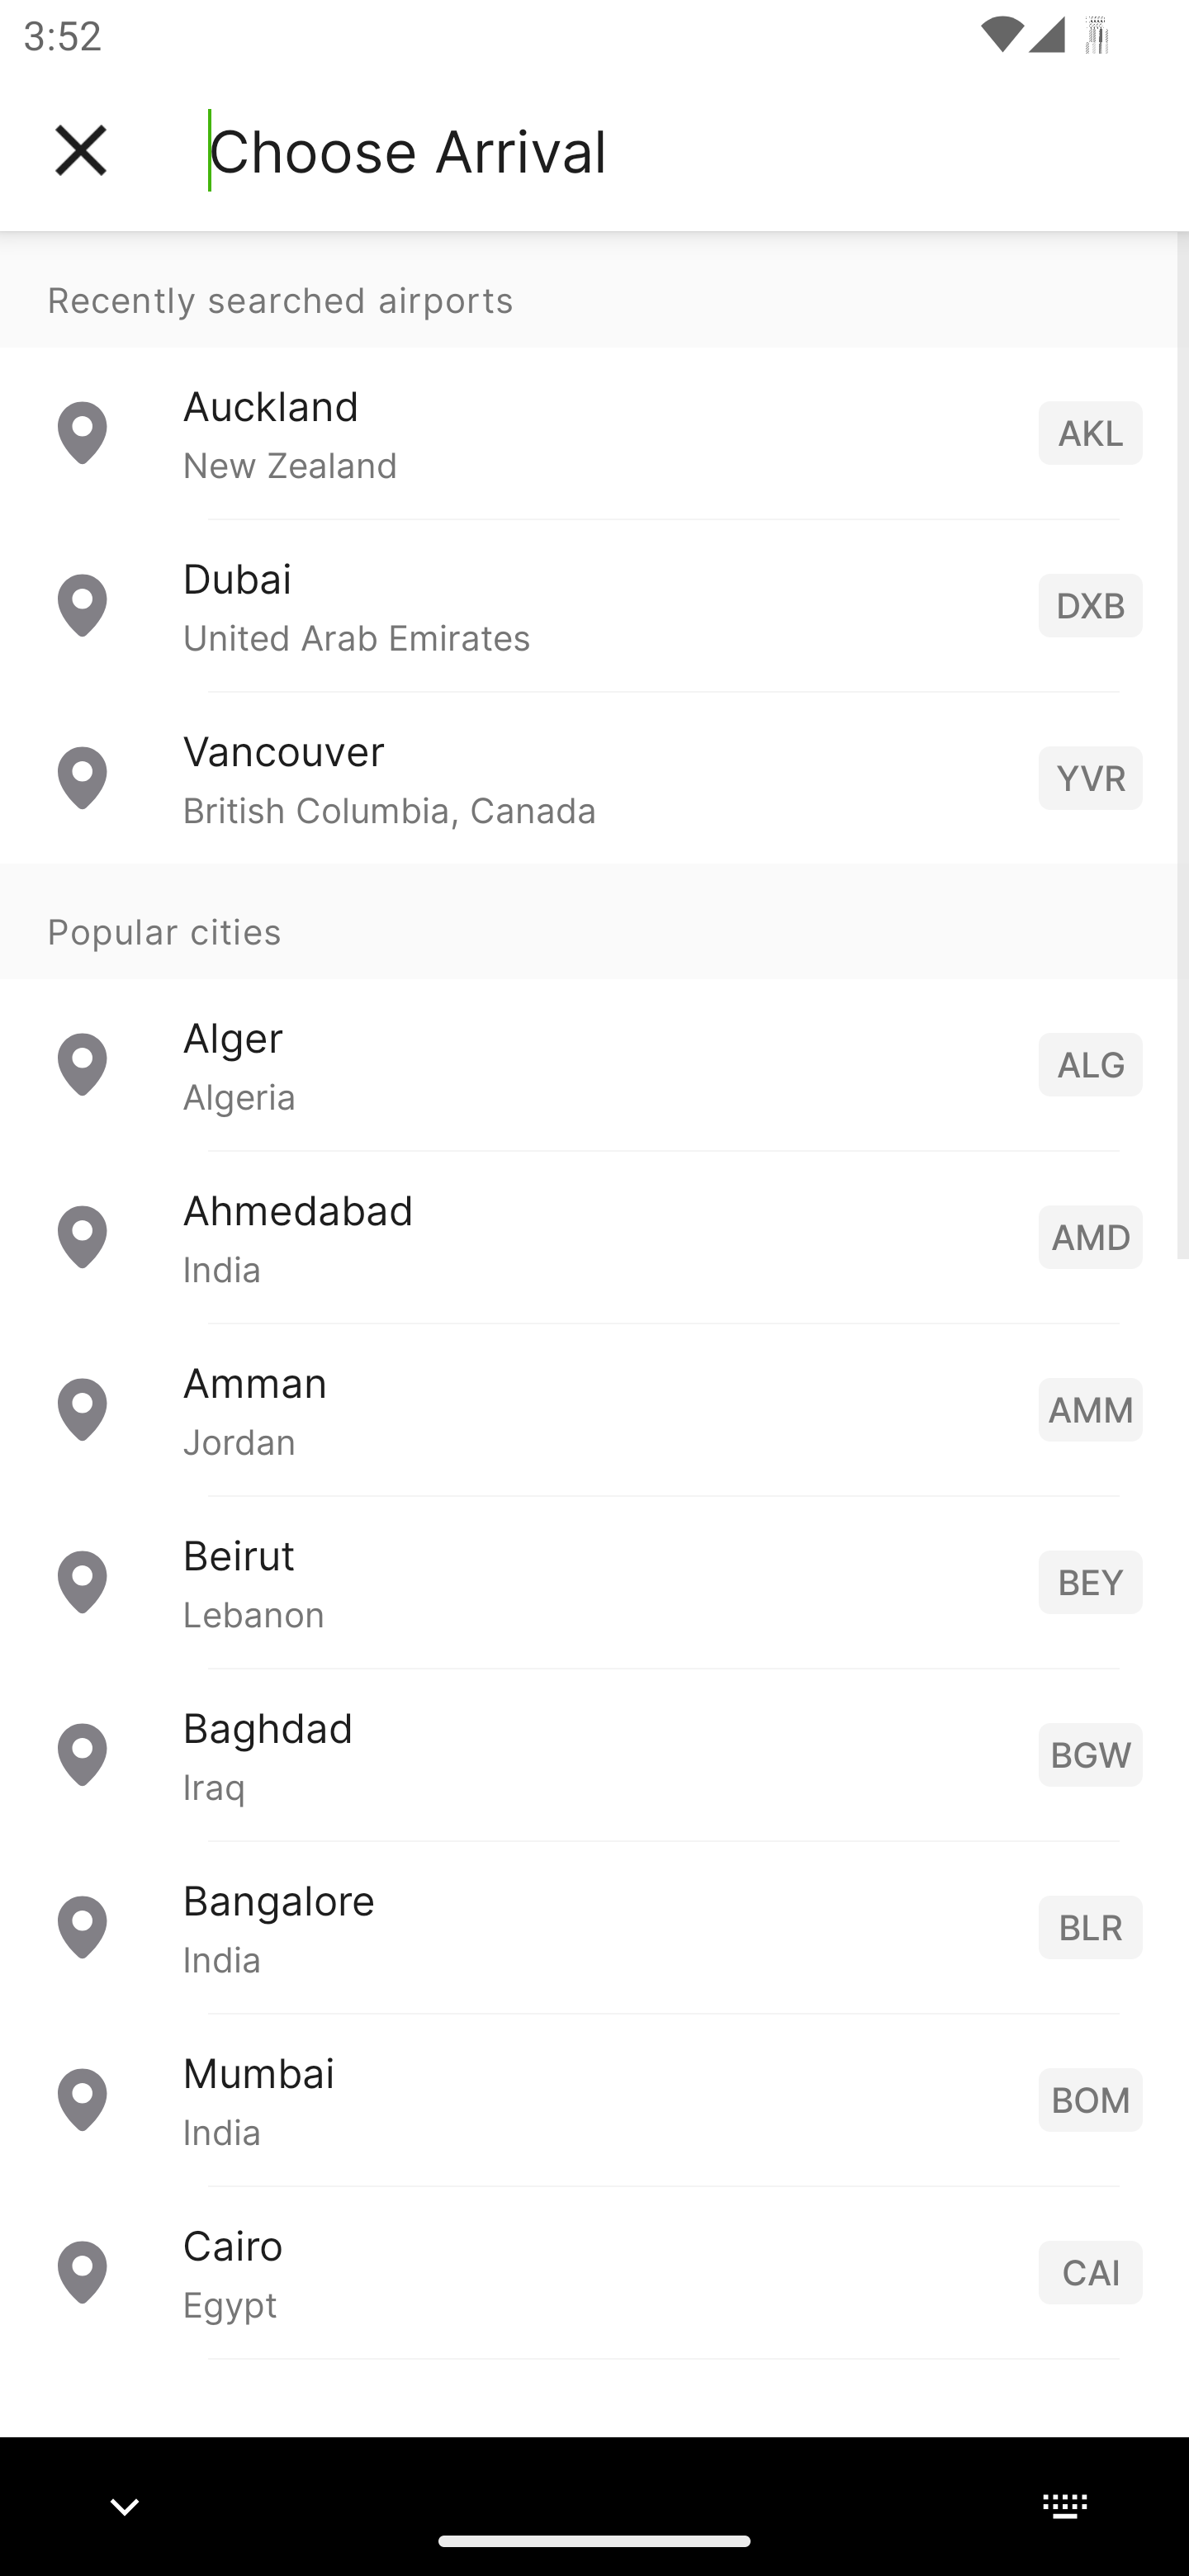  I want to click on Beirut Lebanon BEY, so click(594, 1580).